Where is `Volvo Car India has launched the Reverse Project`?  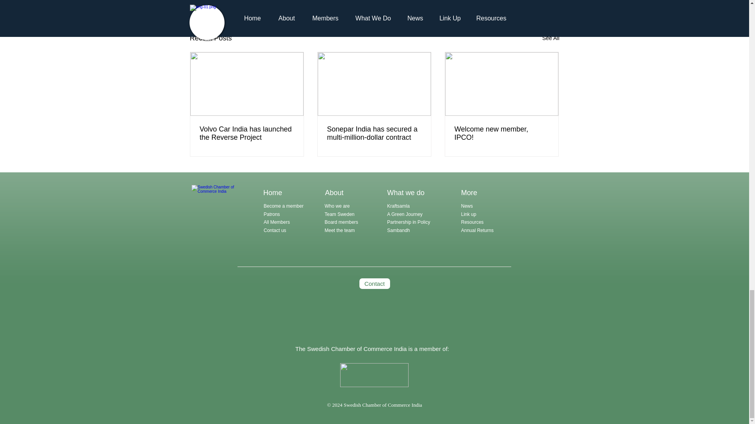
Volvo Car India has launched the Reverse Project is located at coordinates (247, 133).